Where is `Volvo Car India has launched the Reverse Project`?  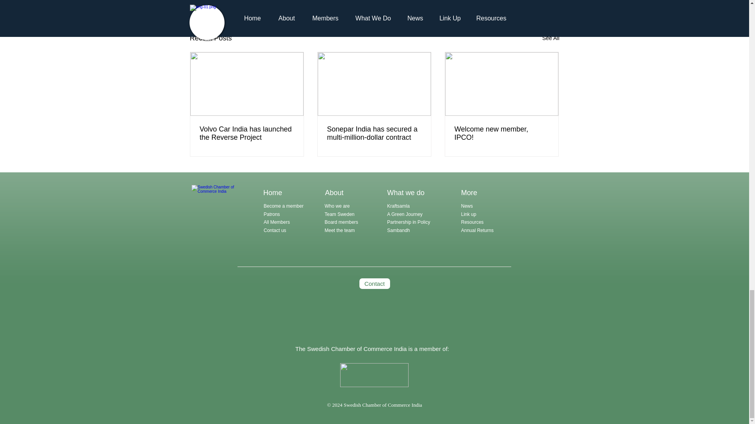
Volvo Car India has launched the Reverse Project is located at coordinates (247, 133).